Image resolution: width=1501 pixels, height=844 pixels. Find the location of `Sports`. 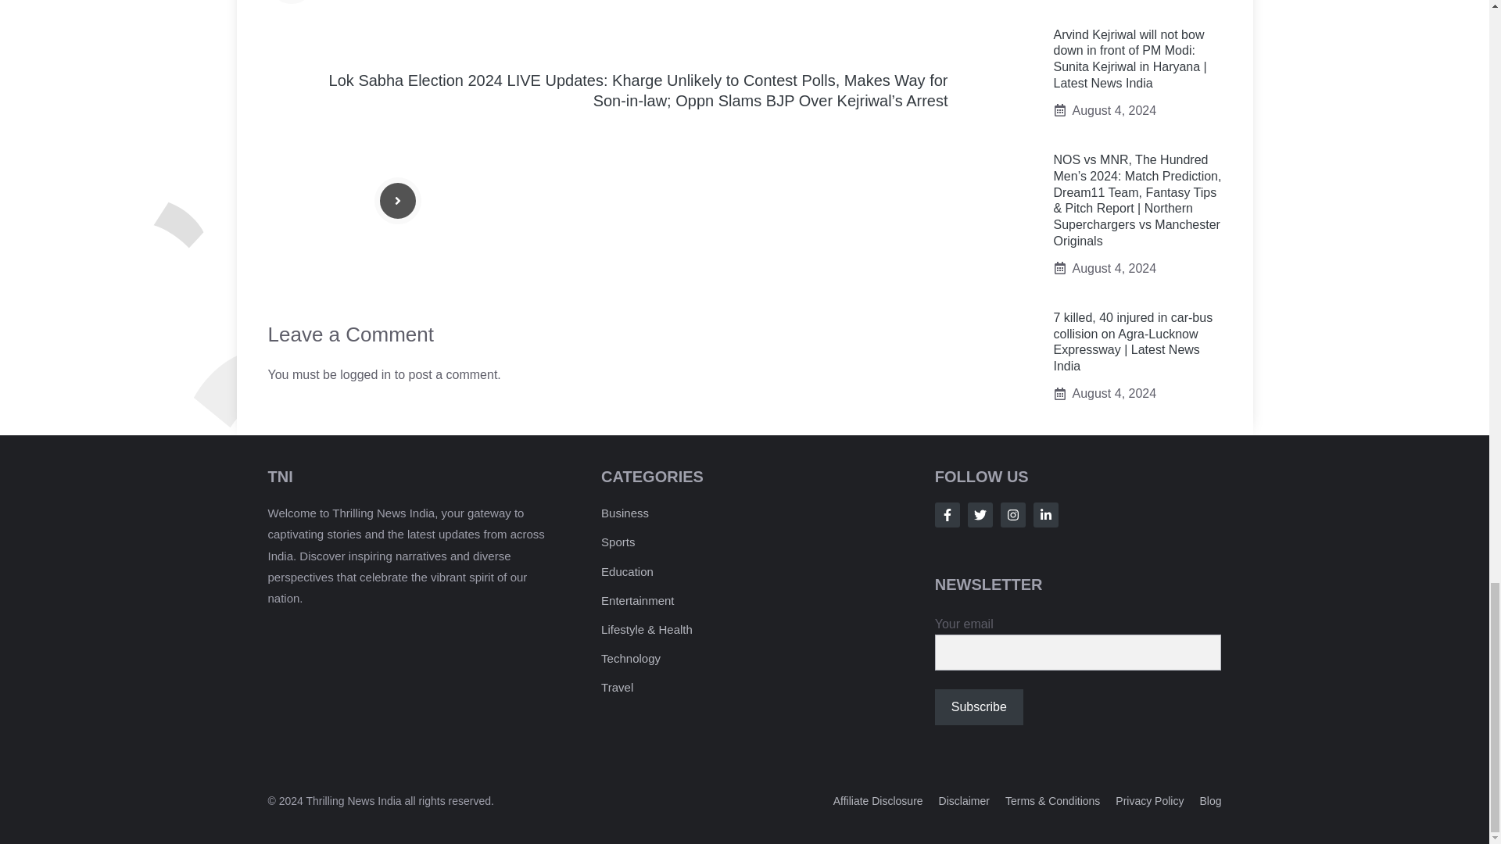

Sports is located at coordinates (618, 542).